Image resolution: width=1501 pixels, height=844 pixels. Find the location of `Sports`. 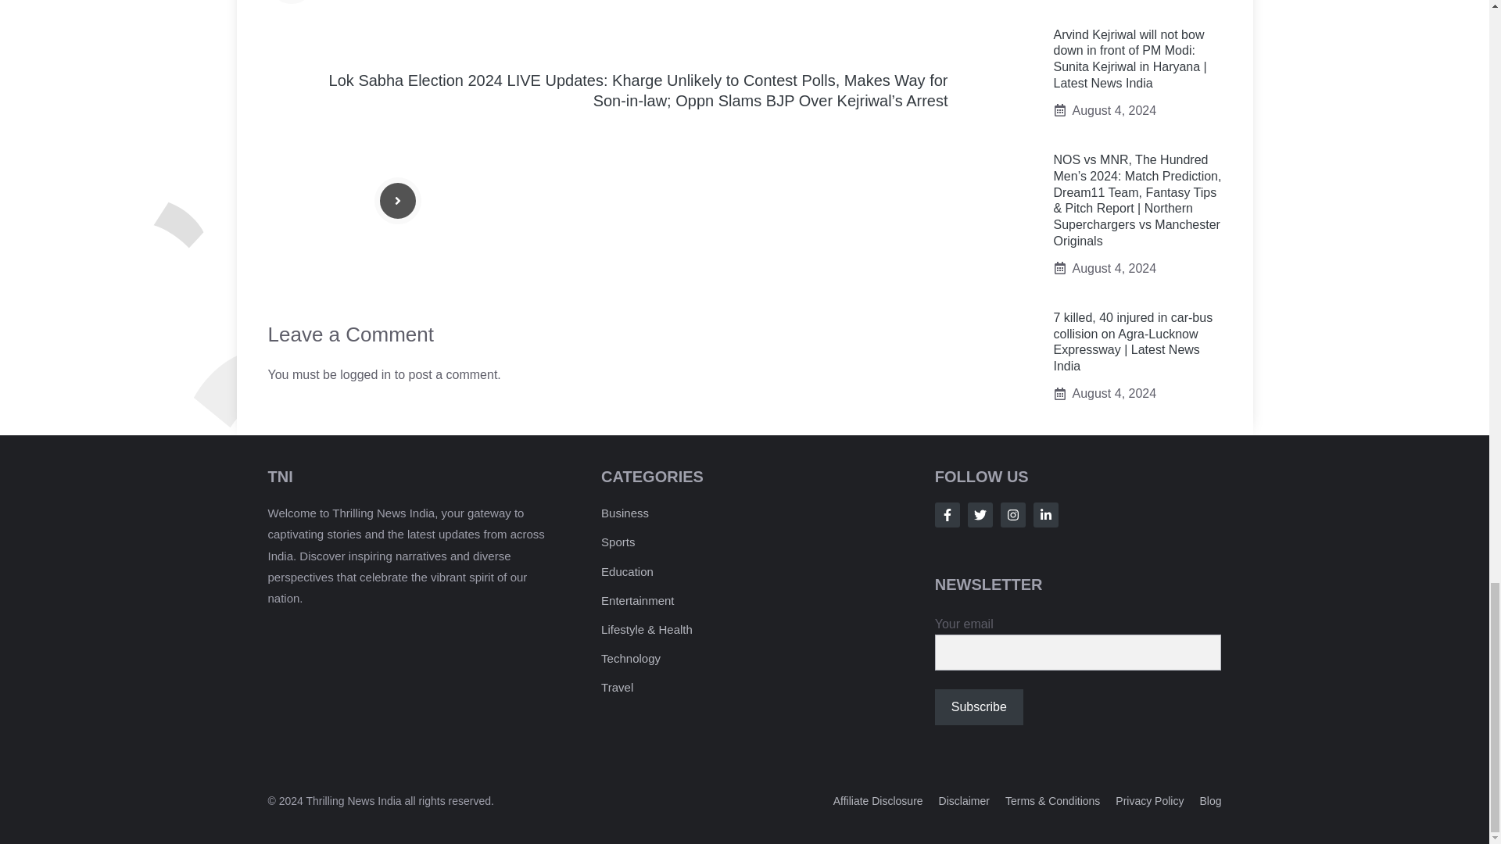

Sports is located at coordinates (618, 542).